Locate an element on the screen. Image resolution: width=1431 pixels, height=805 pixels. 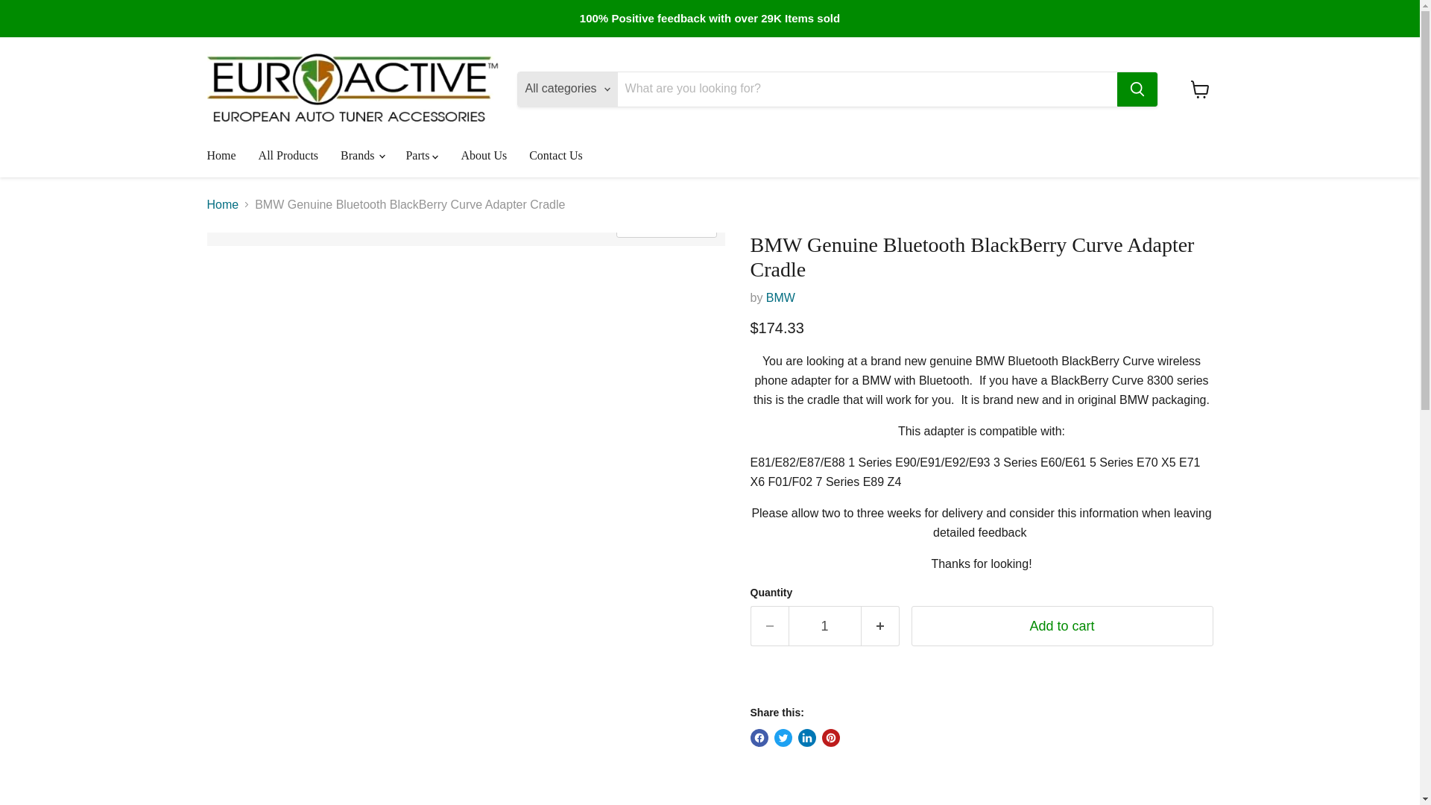
1 is located at coordinates (824, 626).